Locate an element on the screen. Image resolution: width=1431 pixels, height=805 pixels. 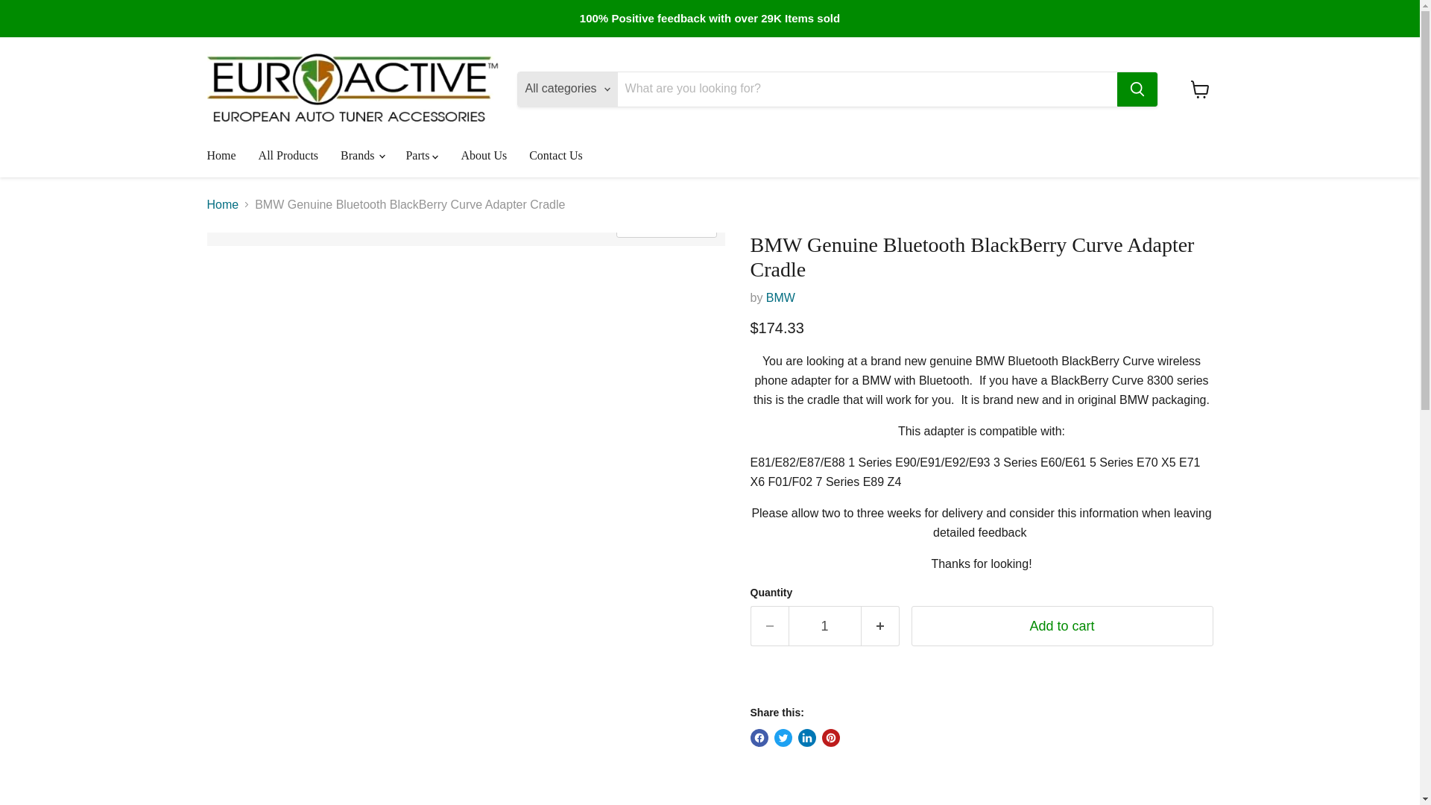
1 is located at coordinates (824, 626).